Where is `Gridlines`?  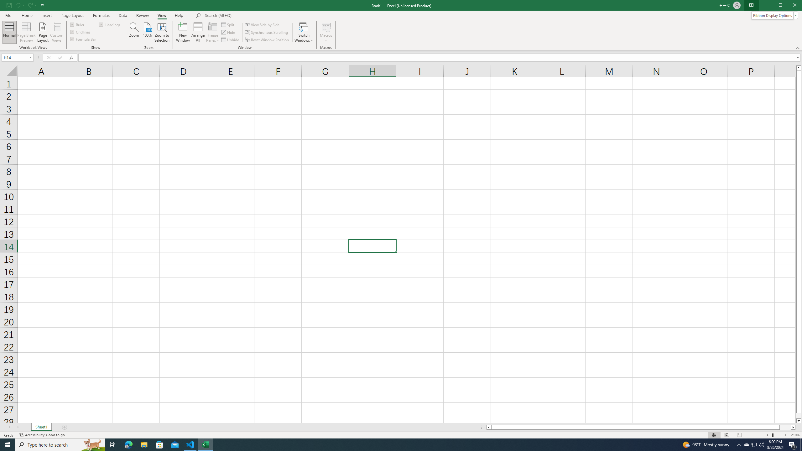
Gridlines is located at coordinates (81, 31).